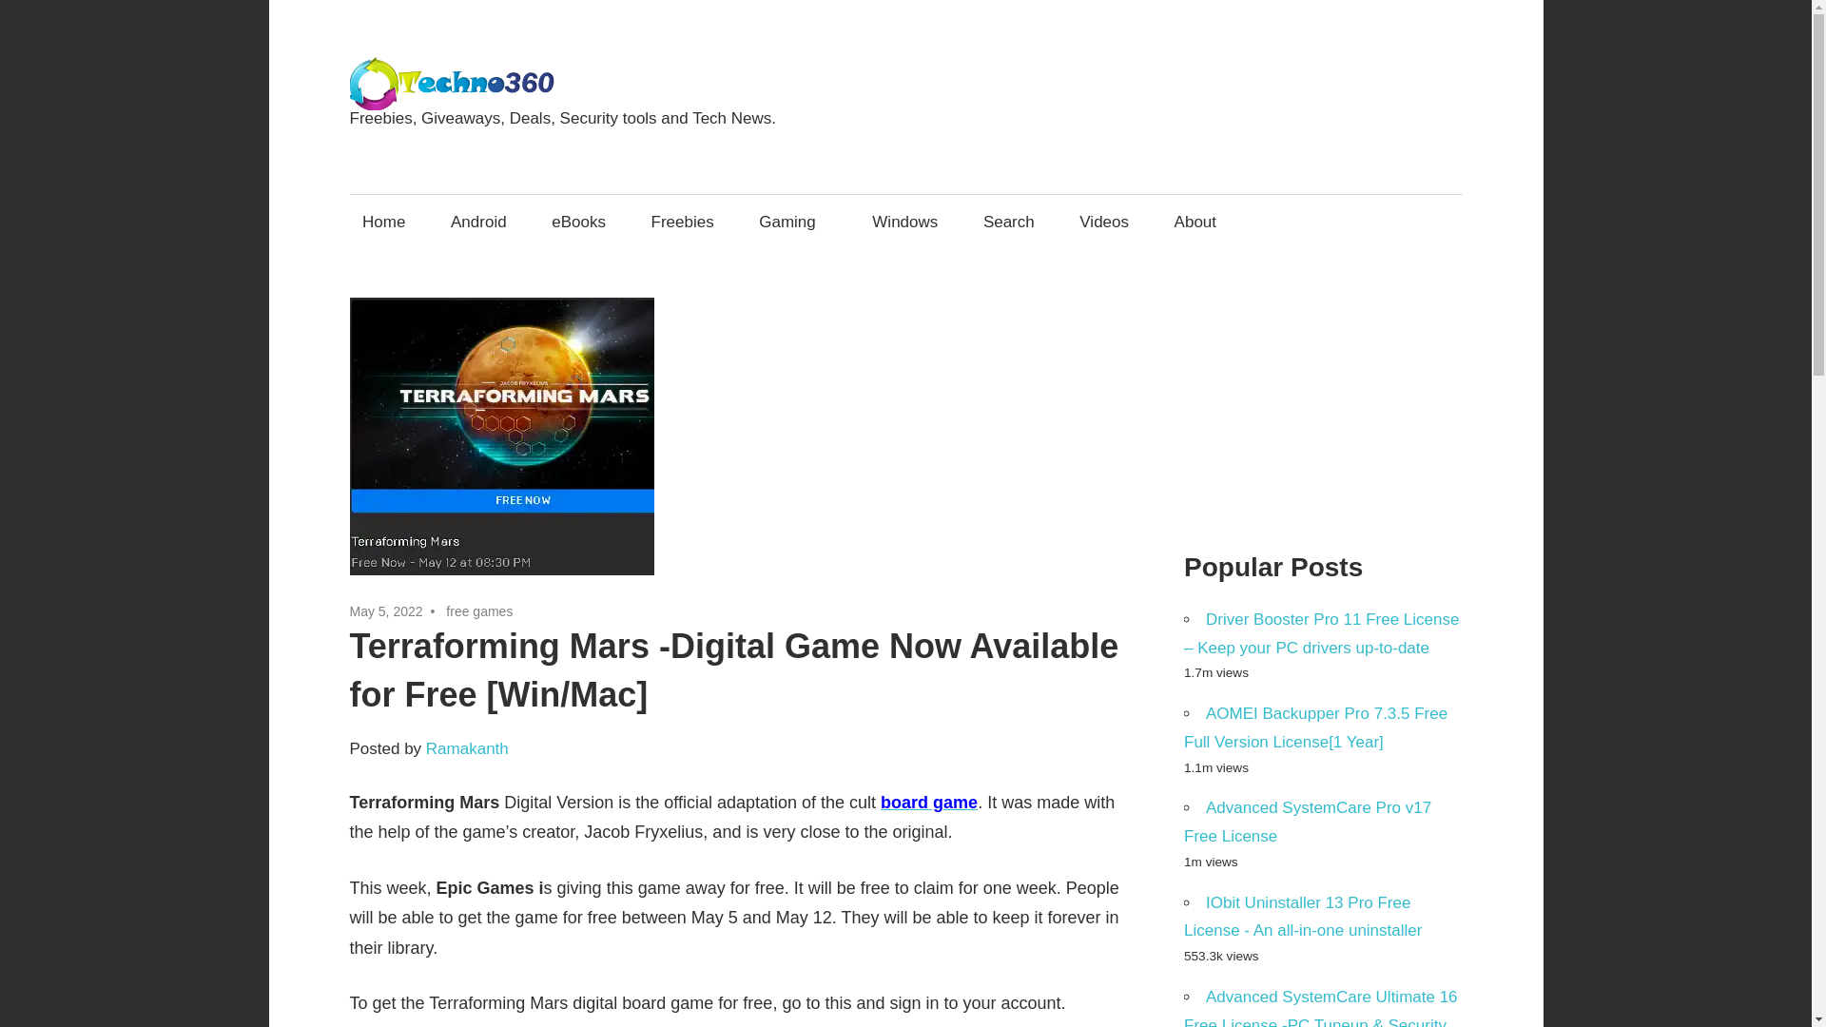 The image size is (1826, 1027). I want to click on Home, so click(384, 223).